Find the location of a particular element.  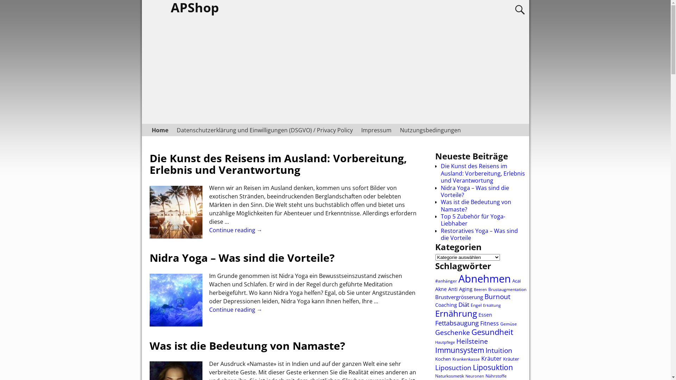

Acai is located at coordinates (516, 281).